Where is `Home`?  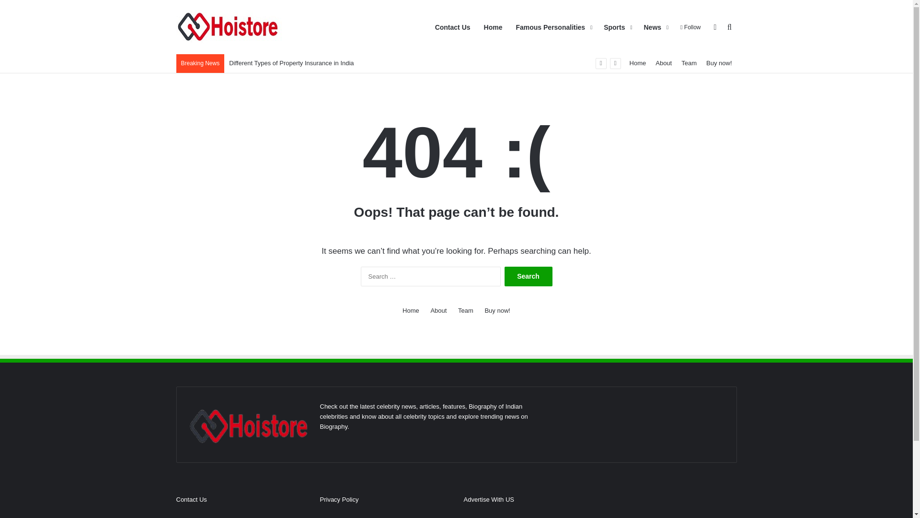 Home is located at coordinates (494, 27).